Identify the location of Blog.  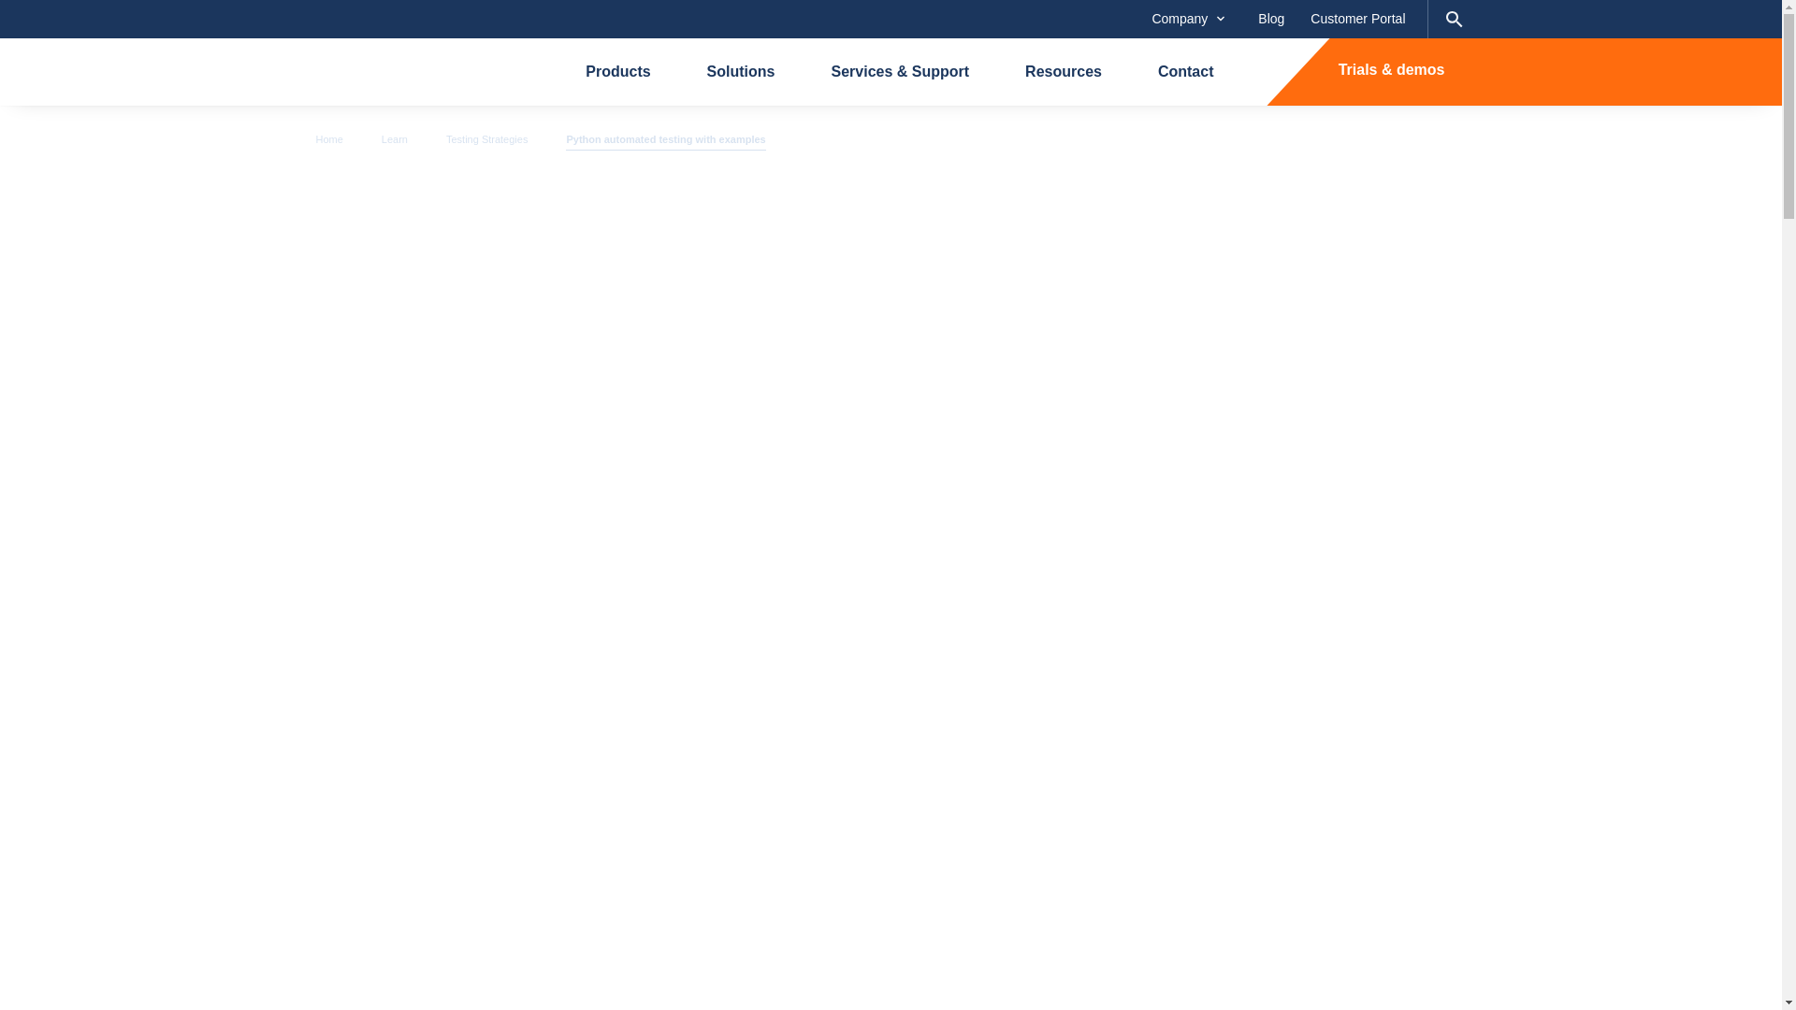
(1270, 19).